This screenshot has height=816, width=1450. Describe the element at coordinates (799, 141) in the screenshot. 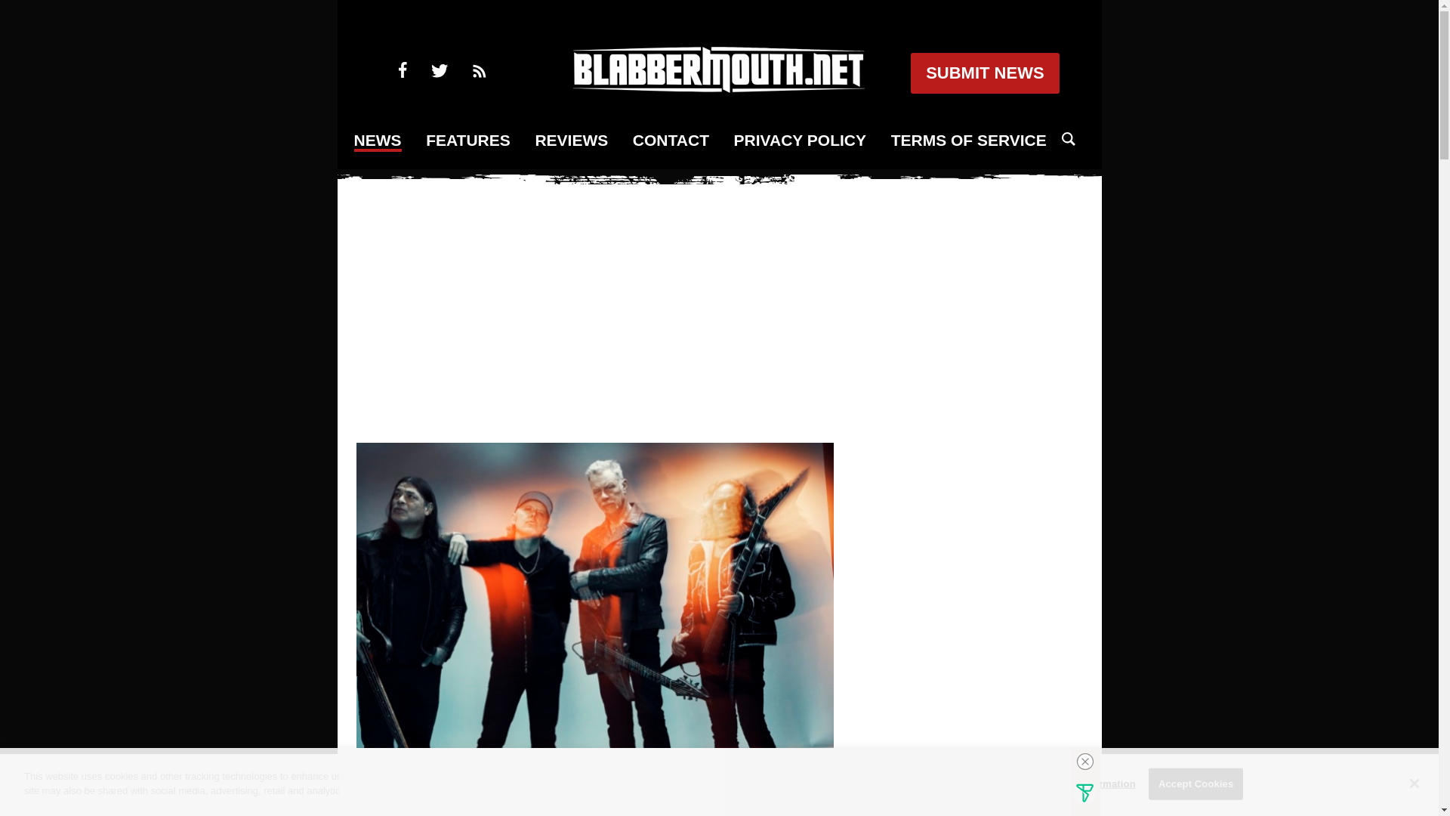

I see `PRIVACY POLICY` at that location.